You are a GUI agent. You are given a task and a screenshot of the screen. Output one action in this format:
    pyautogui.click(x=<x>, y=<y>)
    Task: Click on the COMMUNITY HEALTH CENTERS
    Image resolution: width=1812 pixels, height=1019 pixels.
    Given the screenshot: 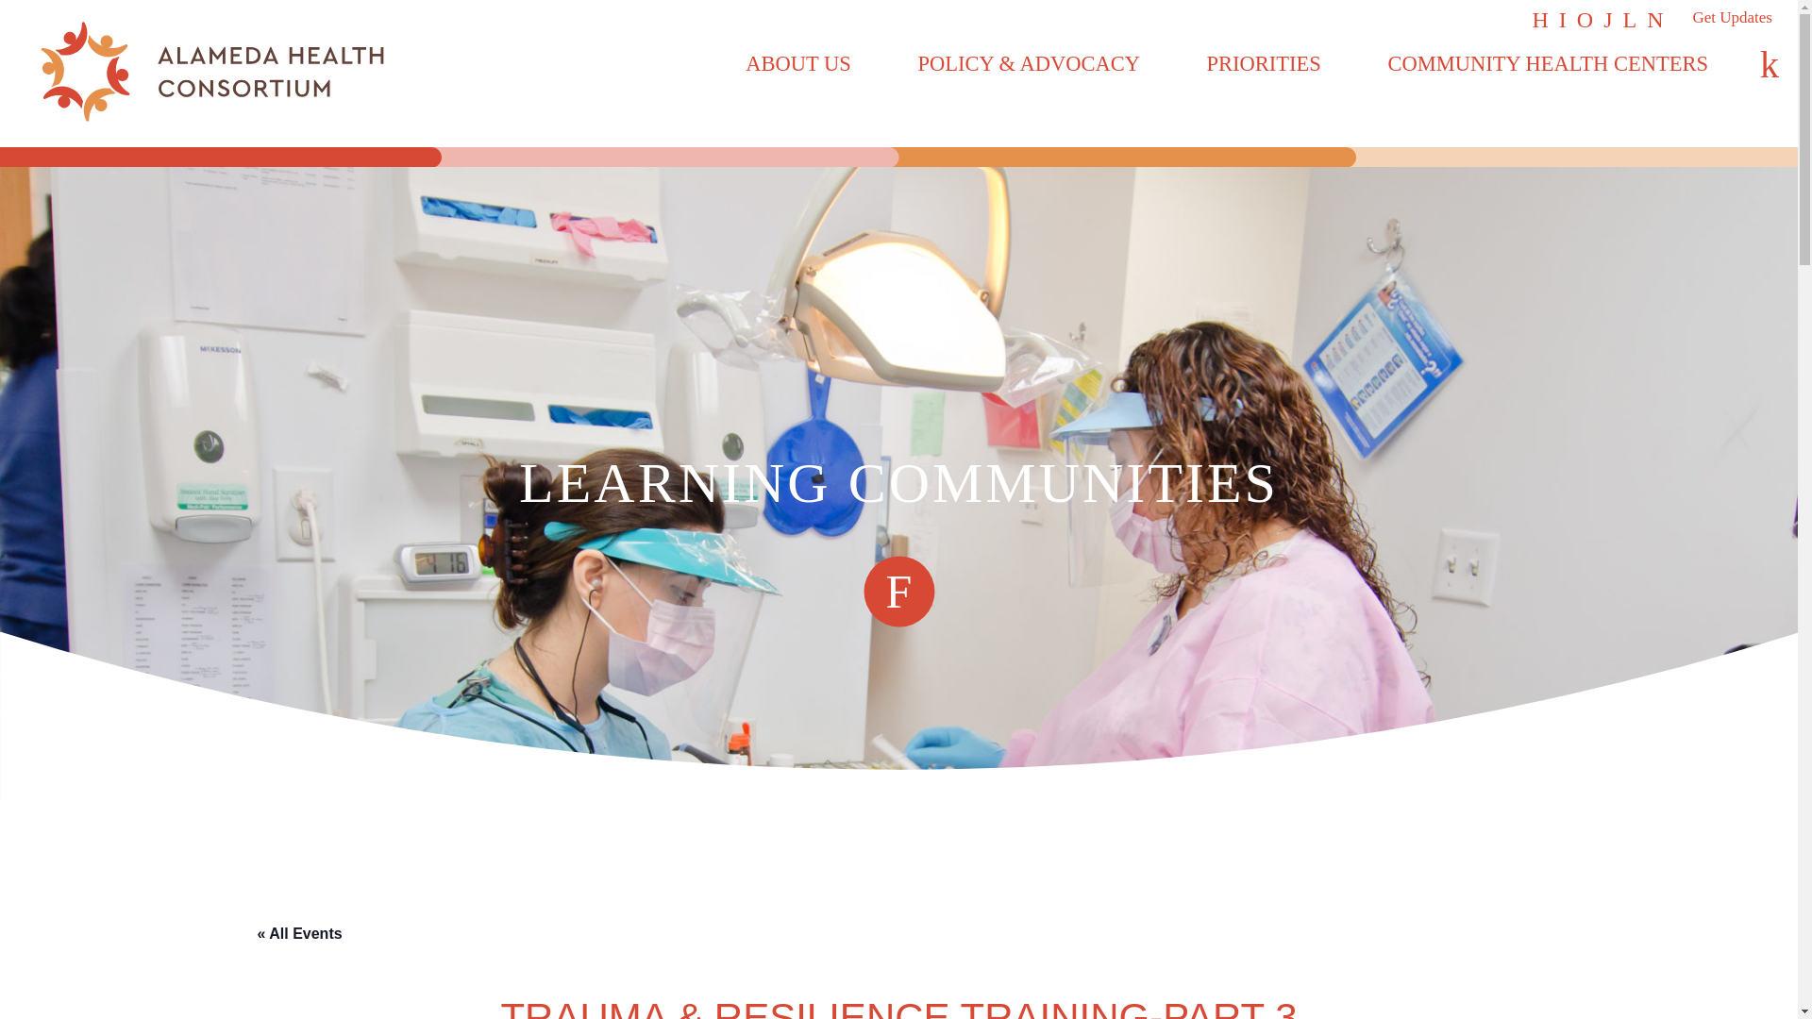 What is the action you would take?
    pyautogui.click(x=1548, y=64)
    